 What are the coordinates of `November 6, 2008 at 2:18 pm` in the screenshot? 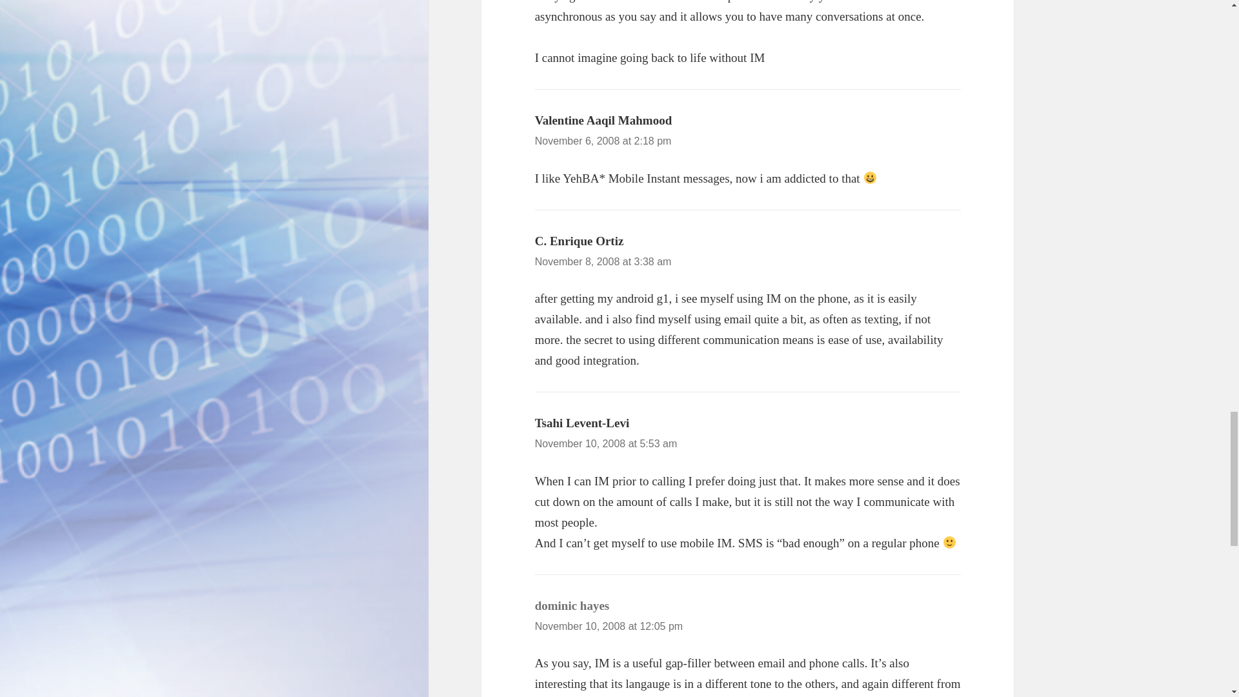 It's located at (603, 141).